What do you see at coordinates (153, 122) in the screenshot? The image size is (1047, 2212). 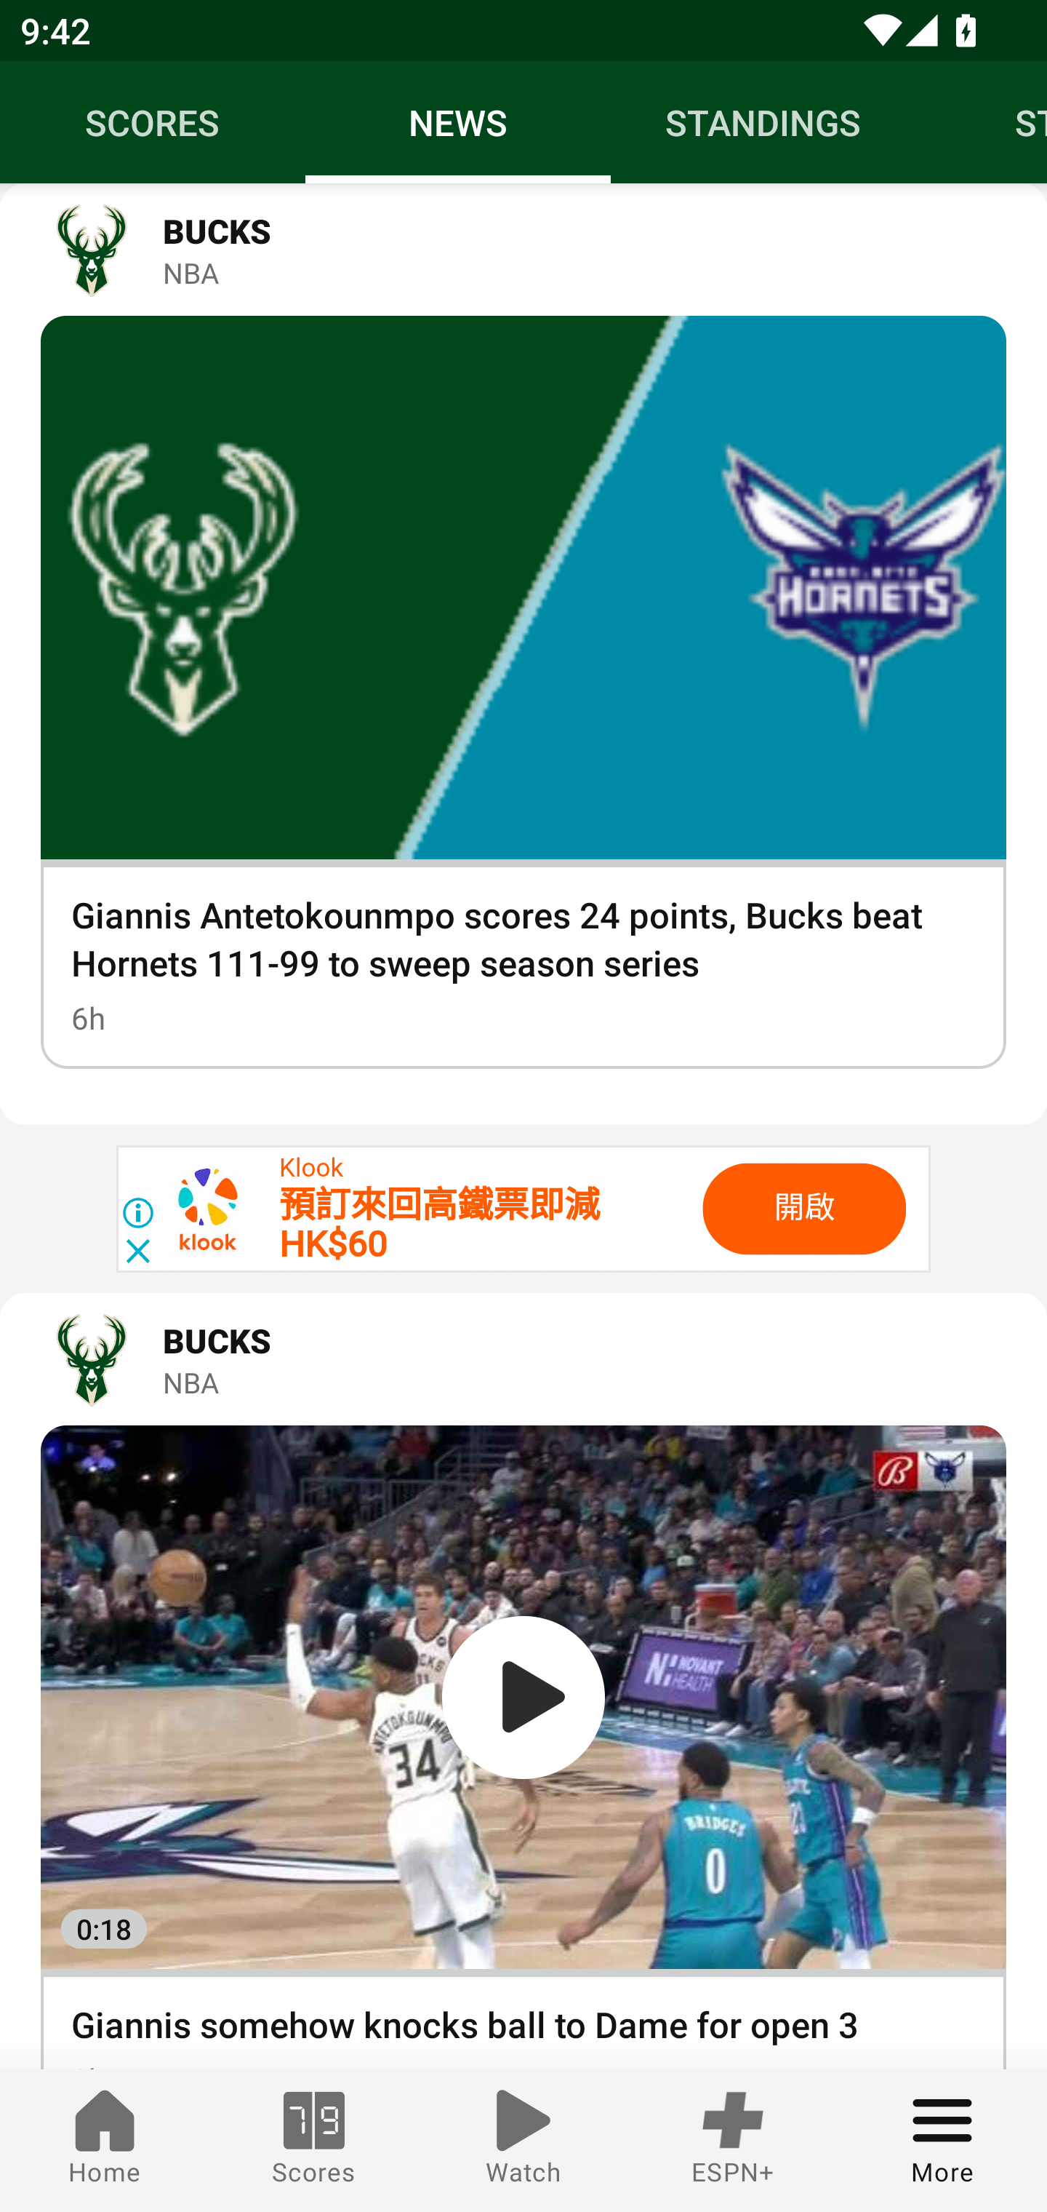 I see `Scores SCORES` at bounding box center [153, 122].